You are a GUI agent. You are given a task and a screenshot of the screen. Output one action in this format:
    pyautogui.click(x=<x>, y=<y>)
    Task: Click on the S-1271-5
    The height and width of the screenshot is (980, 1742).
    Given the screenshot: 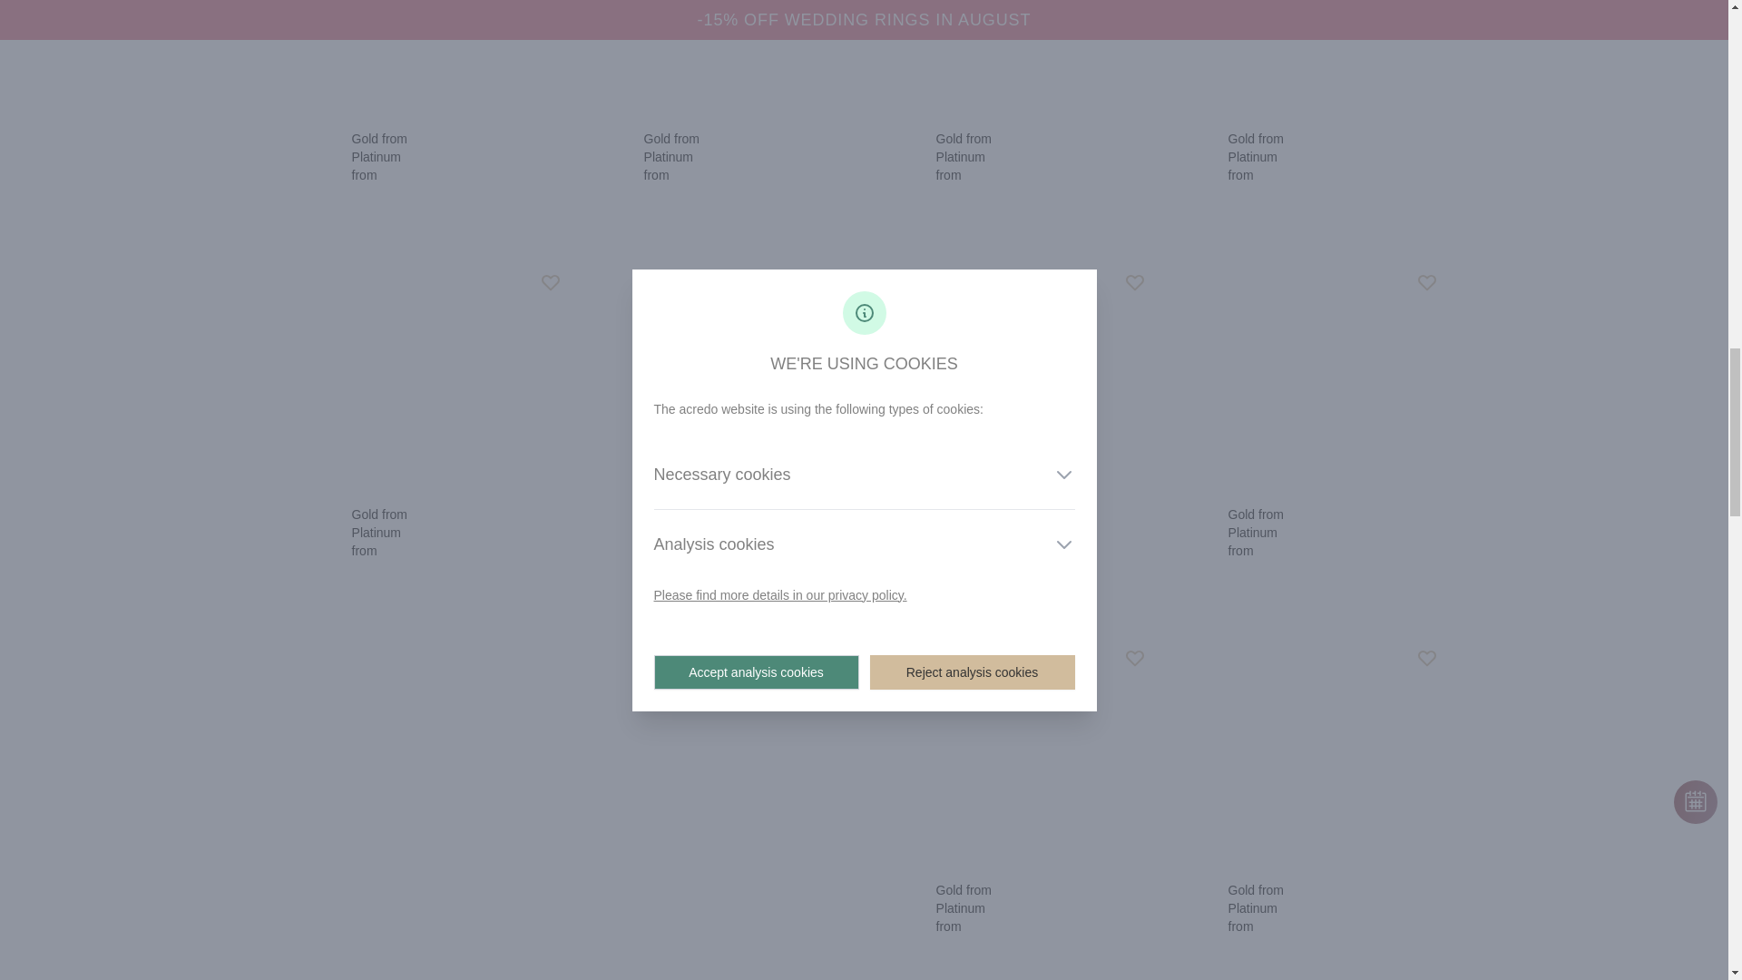 What is the action you would take?
    pyautogui.click(x=717, y=58)
    